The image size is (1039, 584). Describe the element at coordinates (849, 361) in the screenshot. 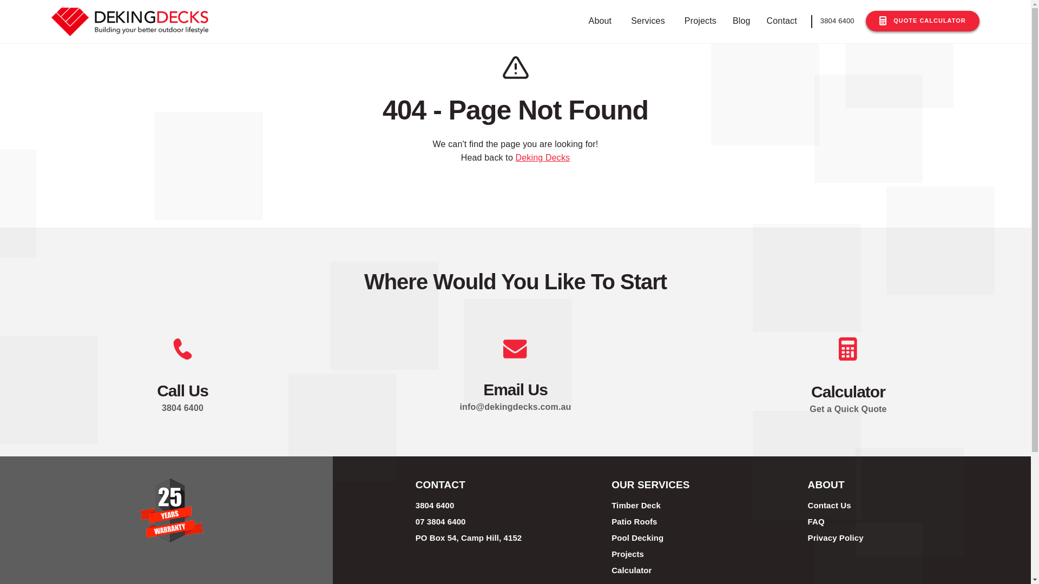

I see `Calculator
Get a Quick Quote` at that location.